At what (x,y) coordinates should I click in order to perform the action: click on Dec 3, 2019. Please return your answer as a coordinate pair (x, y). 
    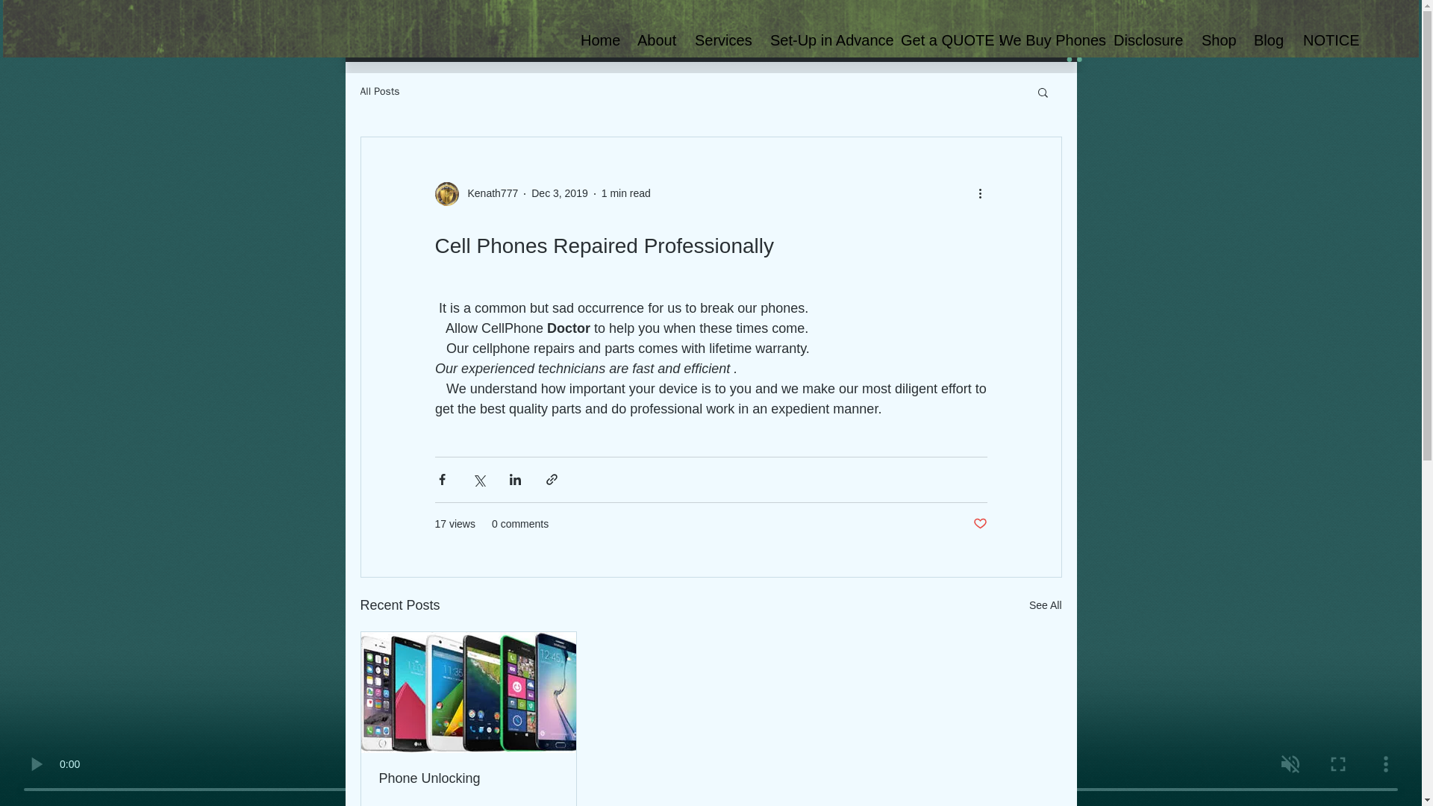
    Looking at the image, I should click on (560, 193).